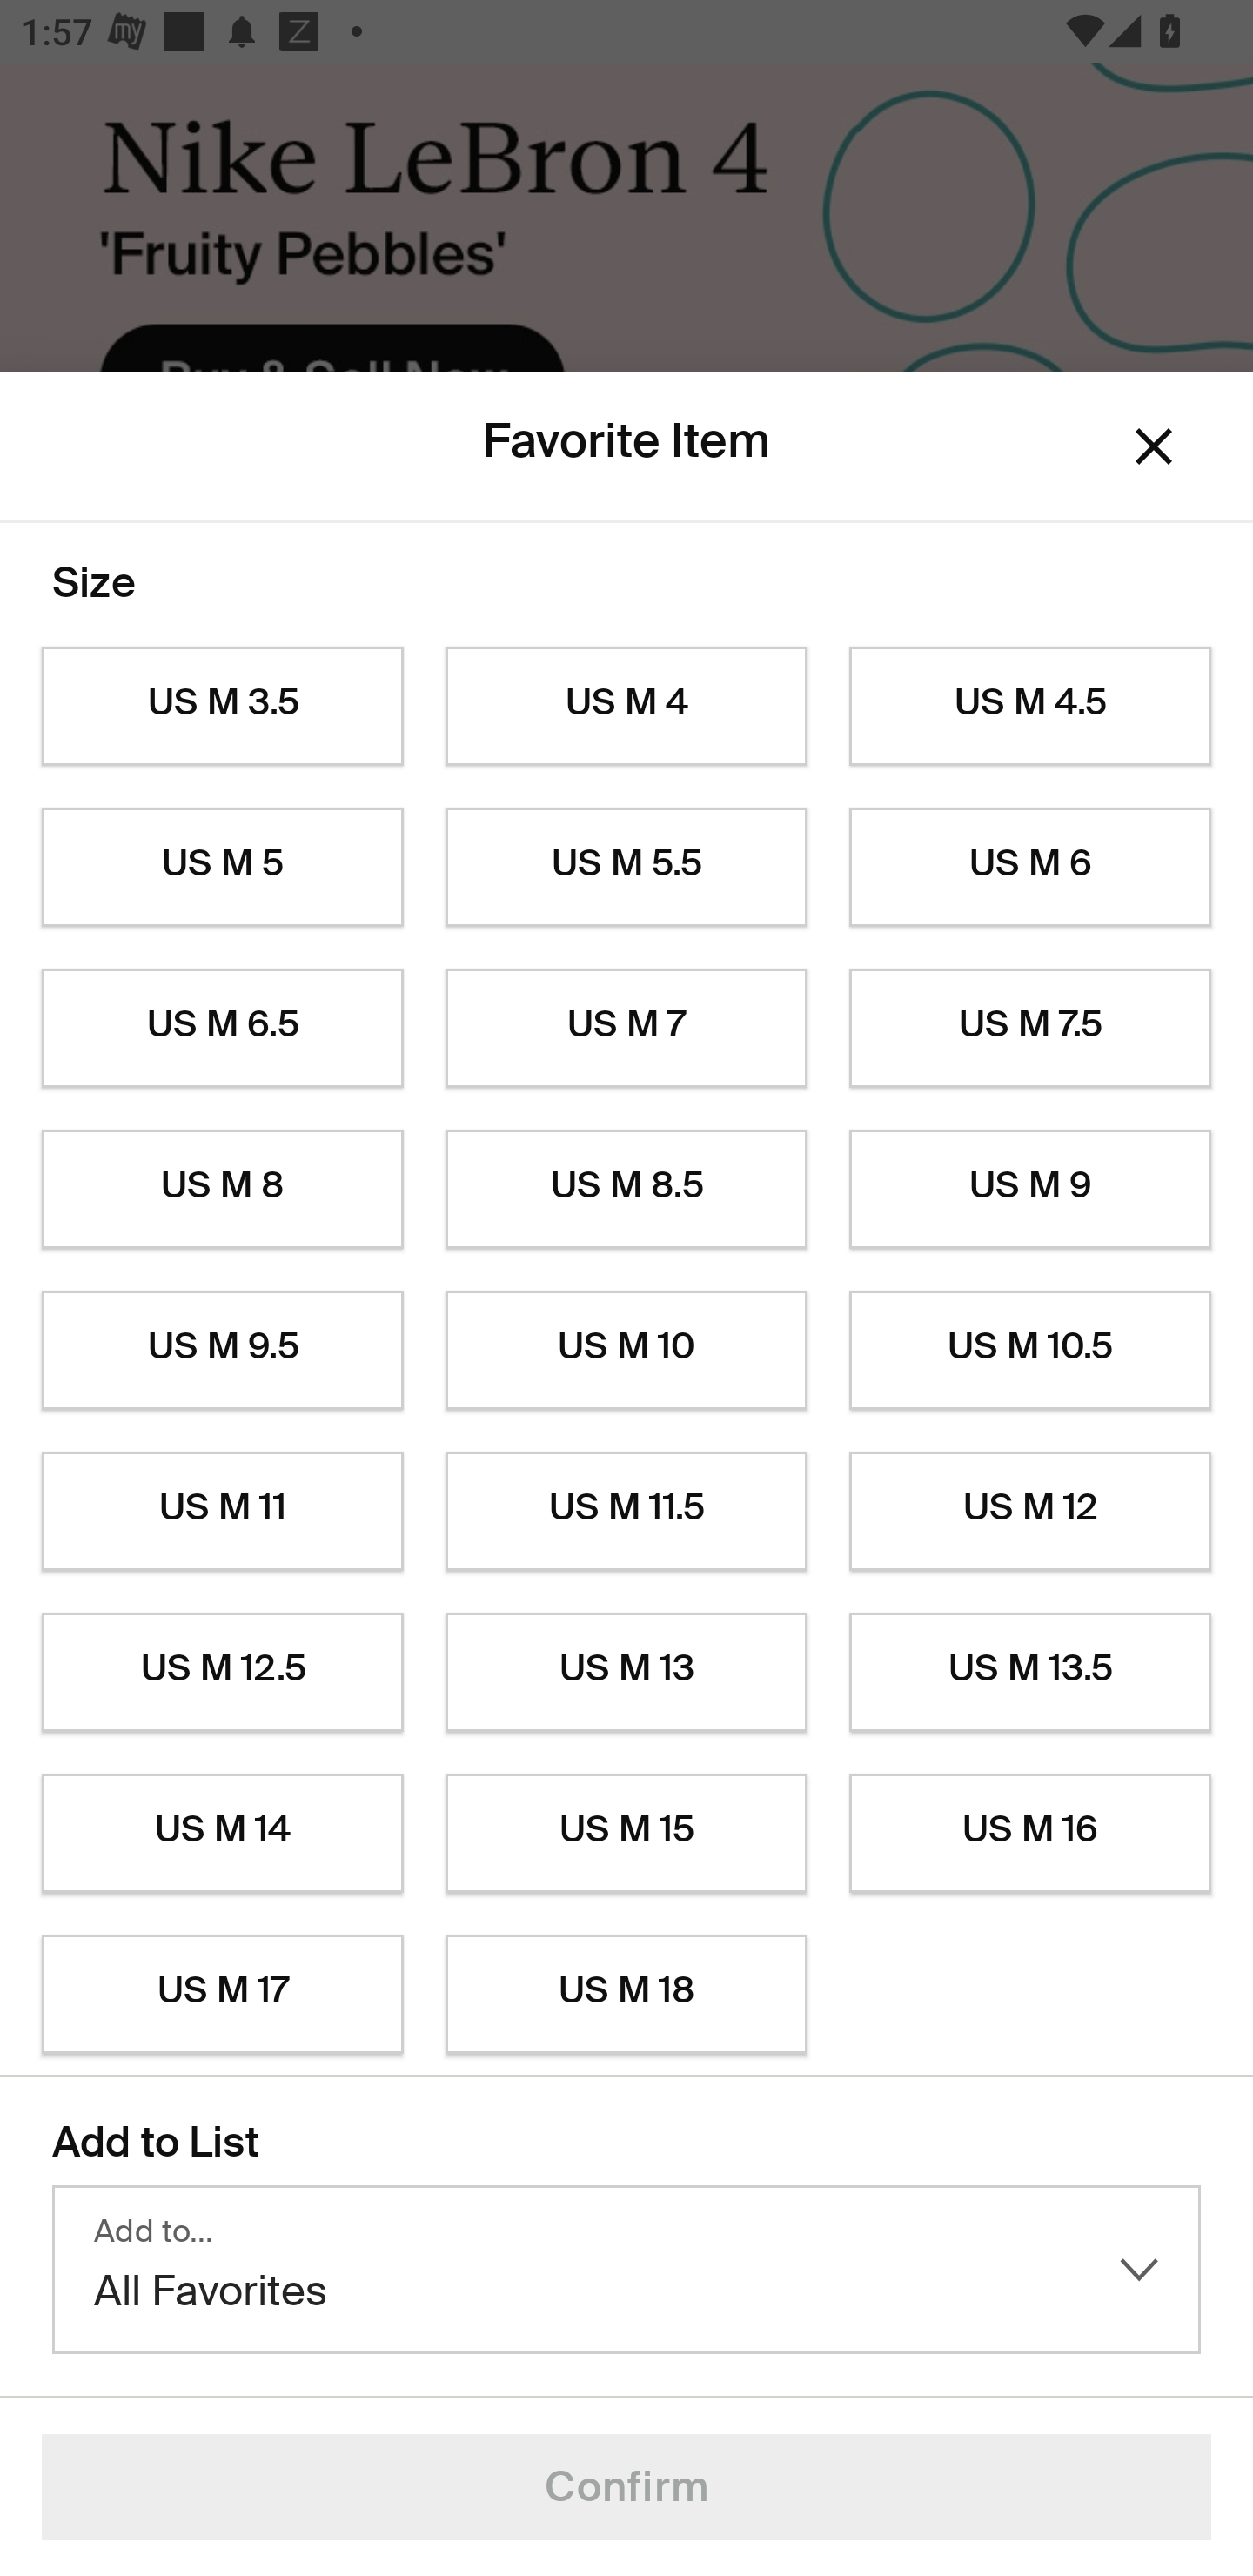 Image resolution: width=1253 pixels, height=2576 pixels. Describe the element at coordinates (222, 1029) in the screenshot. I see `US M 6.5` at that location.